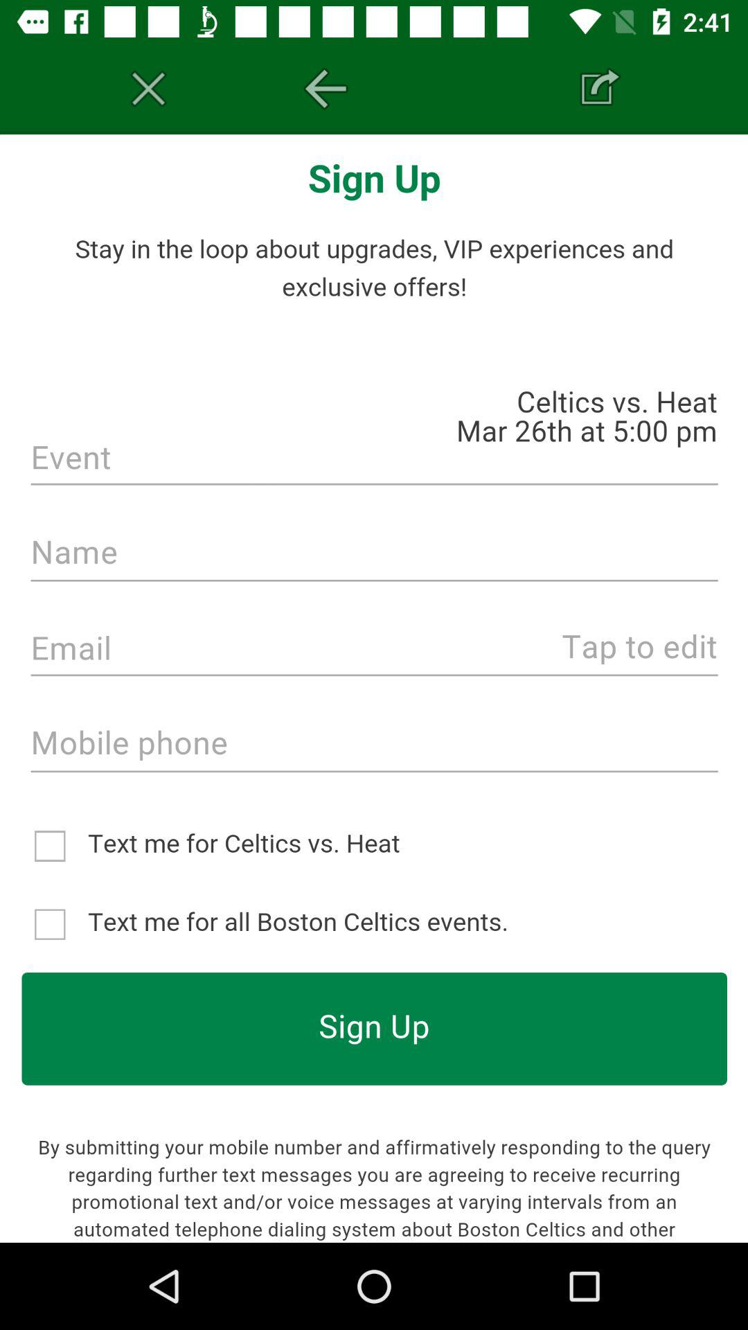 This screenshot has width=748, height=1330. What do you see at coordinates (600, 89) in the screenshot?
I see `share` at bounding box center [600, 89].